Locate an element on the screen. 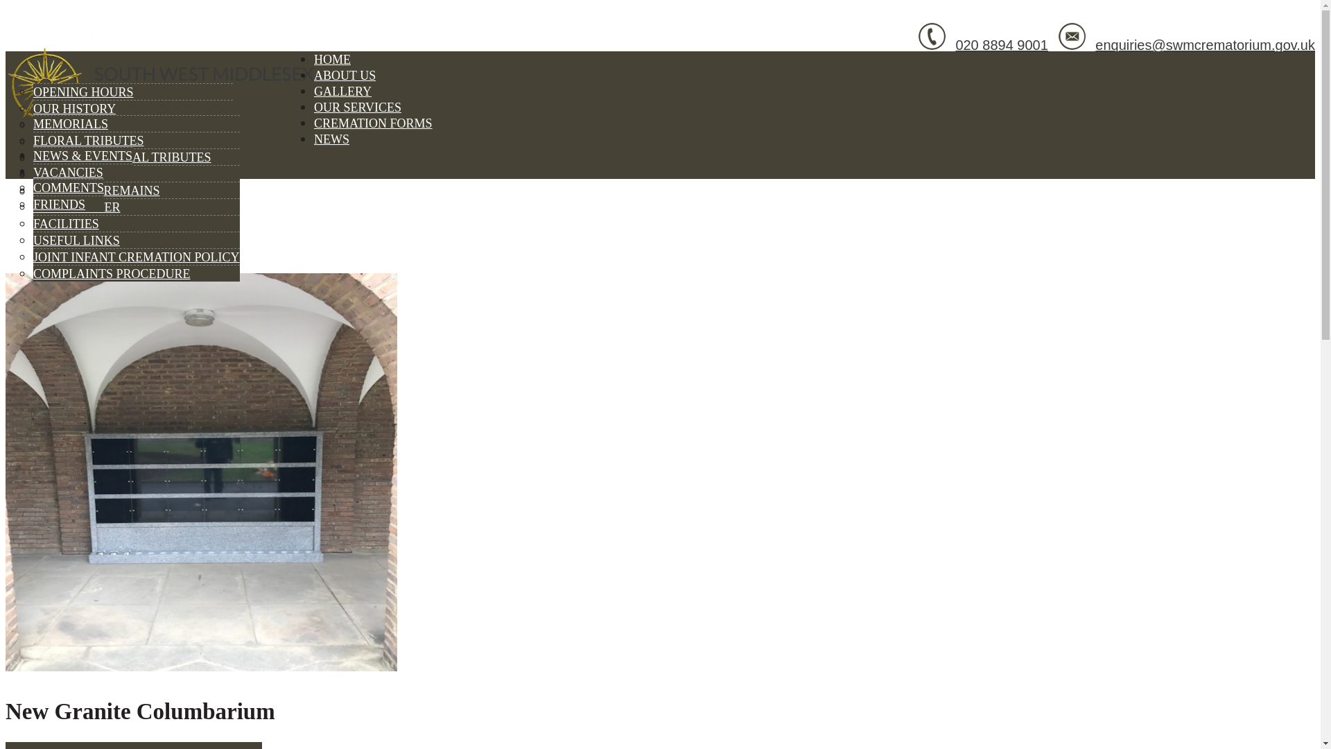 The image size is (1331, 749). JOINT INFANT CREMATION POLICY is located at coordinates (136, 257).